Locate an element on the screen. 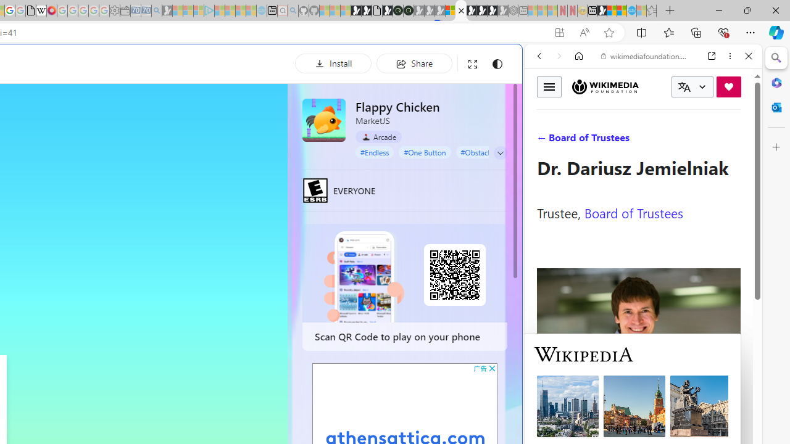 This screenshot has height=444, width=790. Wikimedia Foundation is located at coordinates (605, 87).